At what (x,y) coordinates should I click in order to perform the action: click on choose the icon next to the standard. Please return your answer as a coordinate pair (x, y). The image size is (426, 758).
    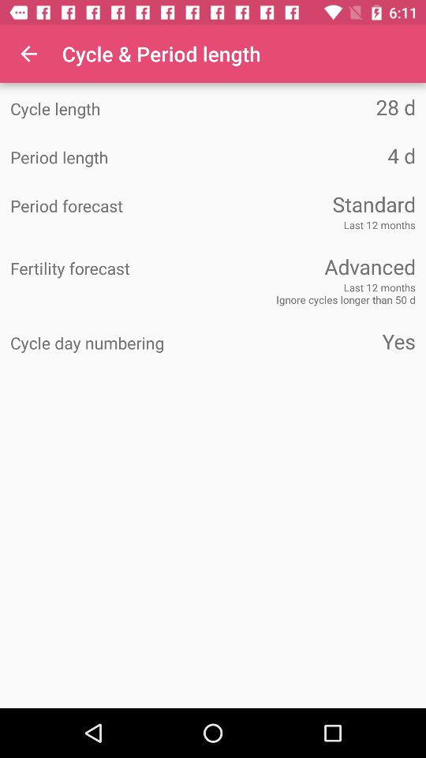
    Looking at the image, I should click on (112, 206).